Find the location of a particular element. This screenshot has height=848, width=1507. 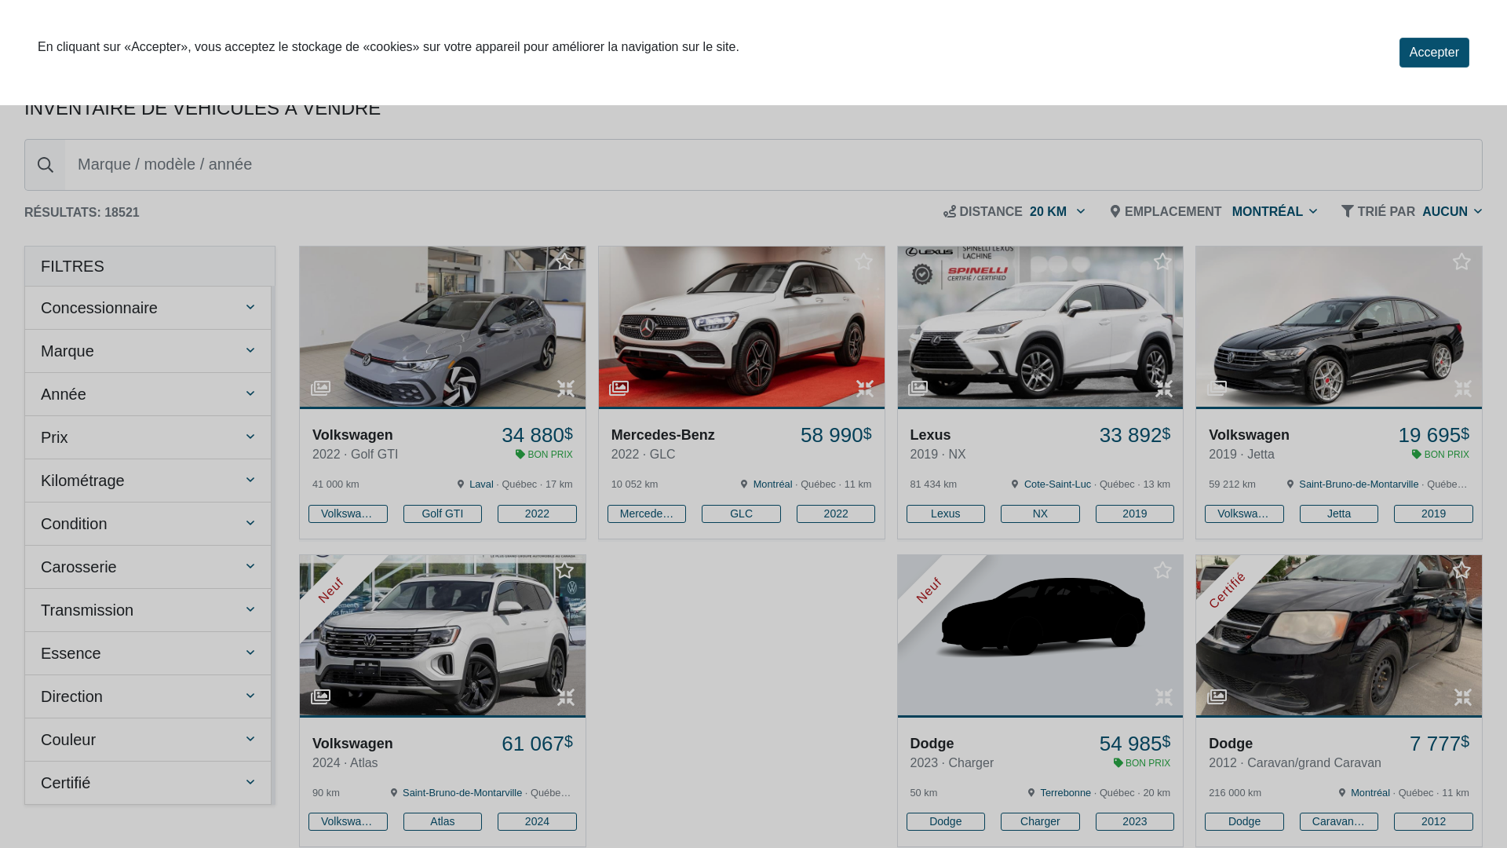

2024 is located at coordinates (537, 821).